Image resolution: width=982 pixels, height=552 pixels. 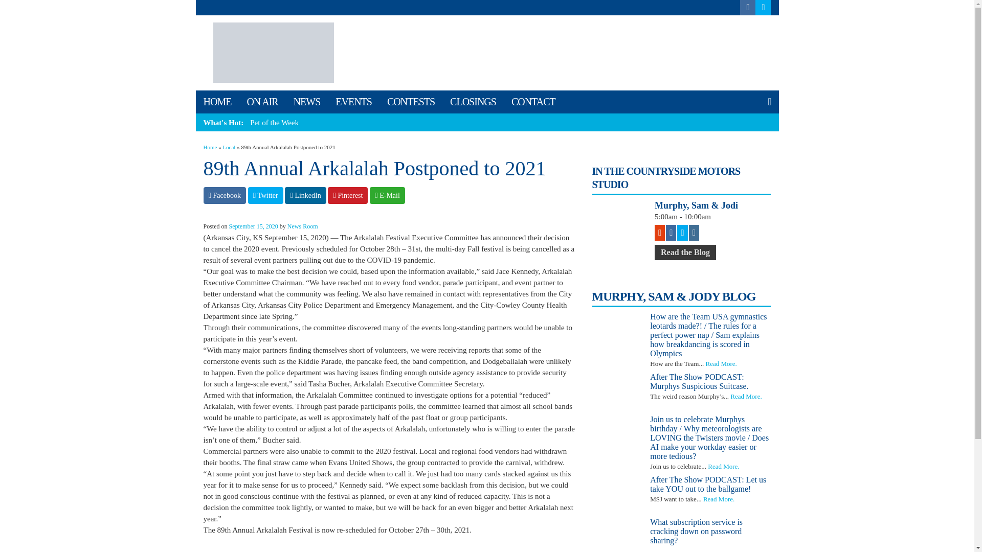 What do you see at coordinates (307, 102) in the screenshot?
I see `NEWS` at bounding box center [307, 102].